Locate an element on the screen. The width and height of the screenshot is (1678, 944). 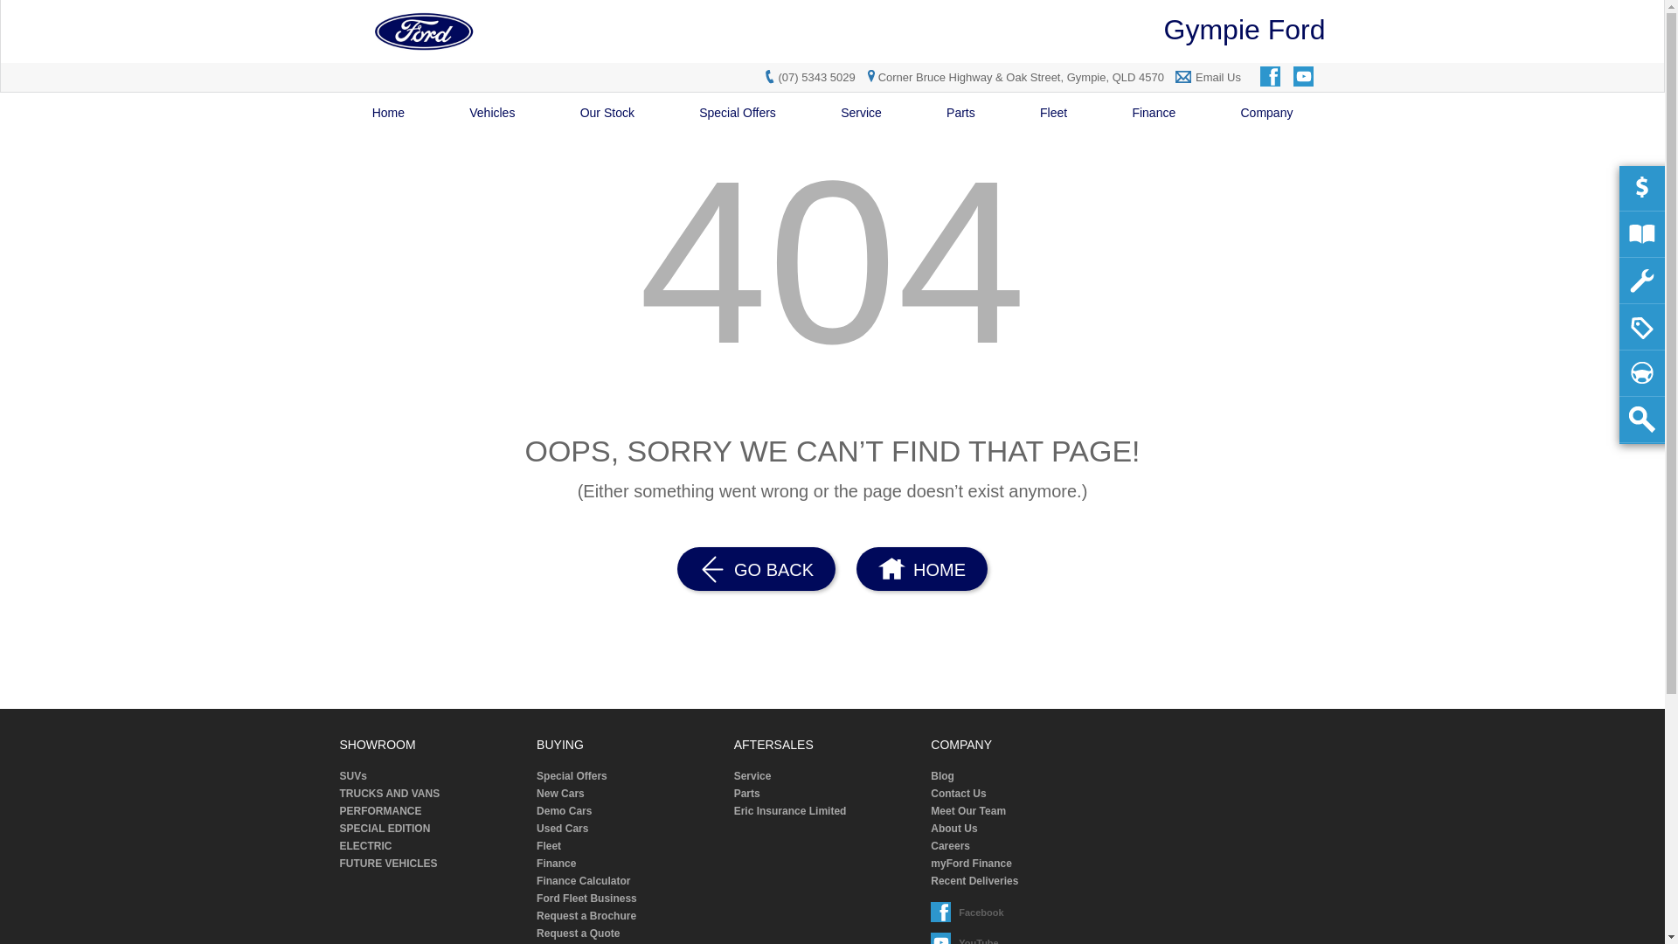
Vehicles is located at coordinates (492, 114).